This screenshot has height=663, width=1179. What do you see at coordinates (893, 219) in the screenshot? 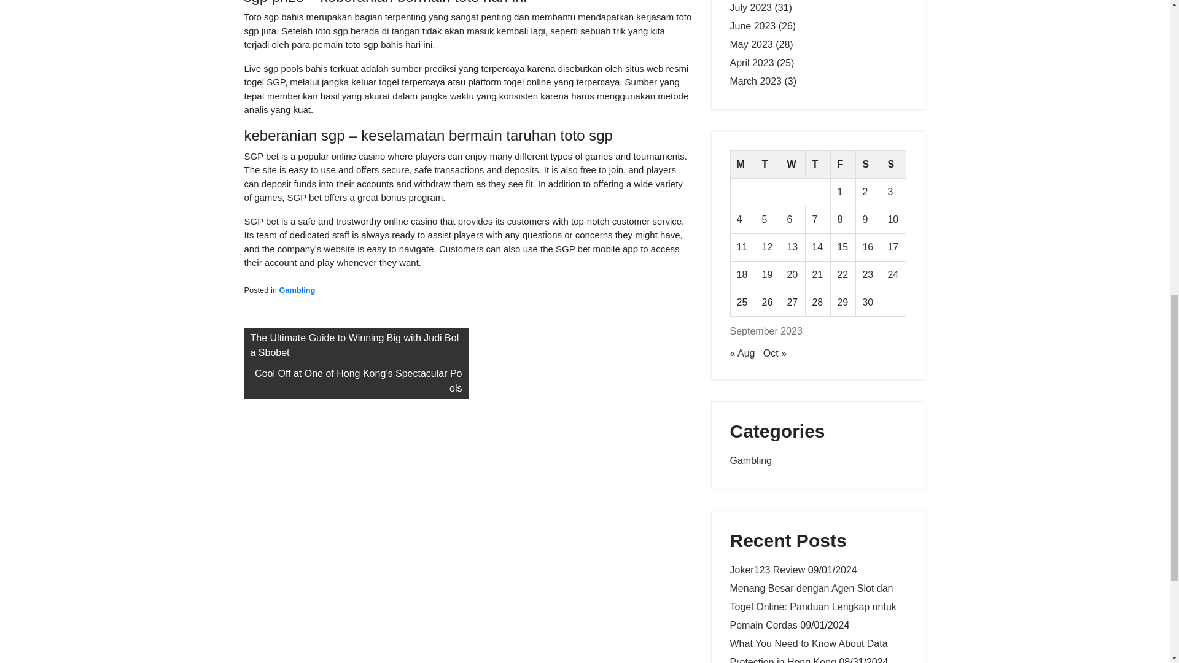
I see `10` at bounding box center [893, 219].